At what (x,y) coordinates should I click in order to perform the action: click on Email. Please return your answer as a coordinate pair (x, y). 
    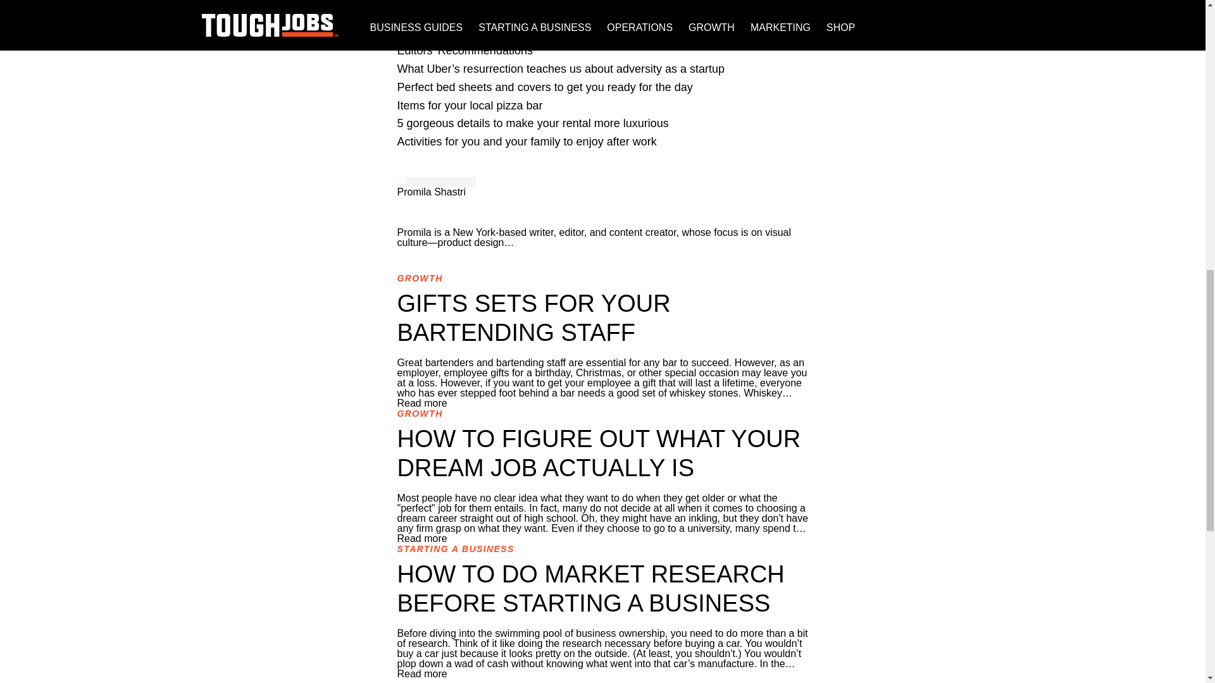
    Looking at the image, I should click on (602, 223).